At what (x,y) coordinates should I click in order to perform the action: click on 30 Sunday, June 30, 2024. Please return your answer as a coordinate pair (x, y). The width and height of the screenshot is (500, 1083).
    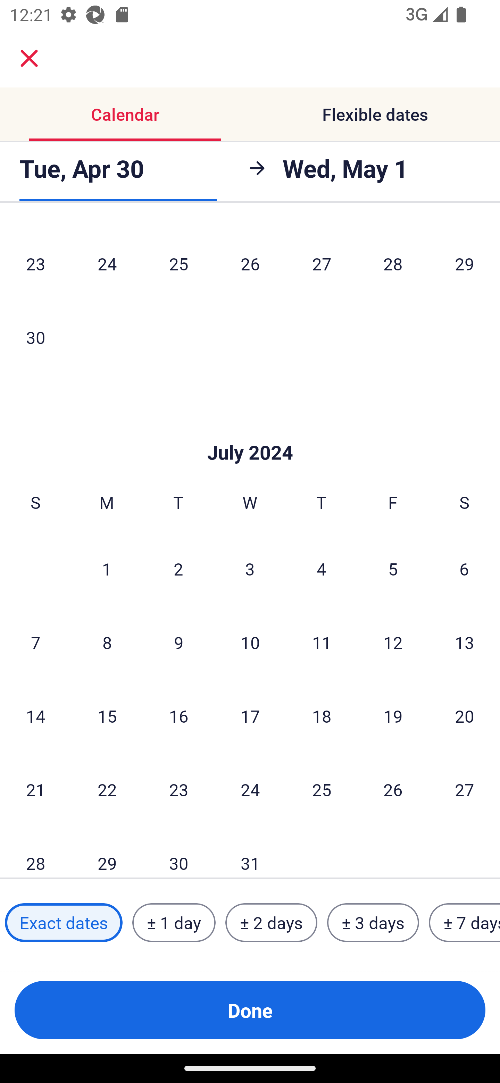
    Looking at the image, I should click on (35, 337).